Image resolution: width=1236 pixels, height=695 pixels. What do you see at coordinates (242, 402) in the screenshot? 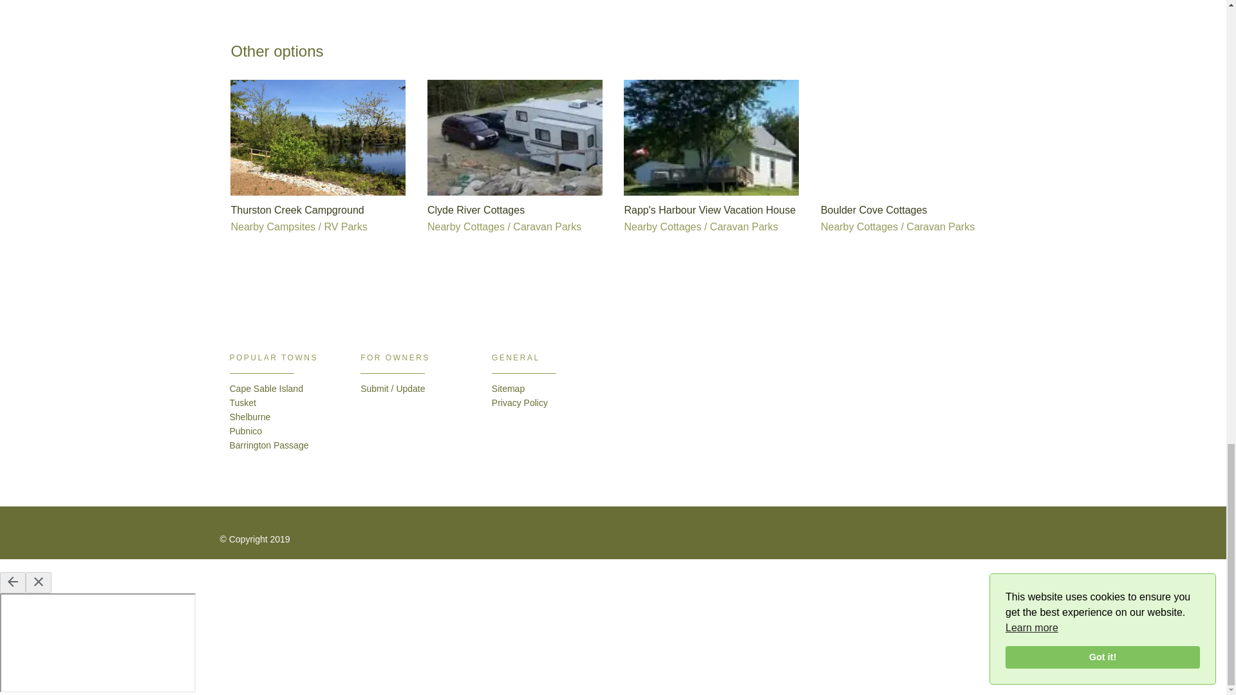
I see `Tusket` at bounding box center [242, 402].